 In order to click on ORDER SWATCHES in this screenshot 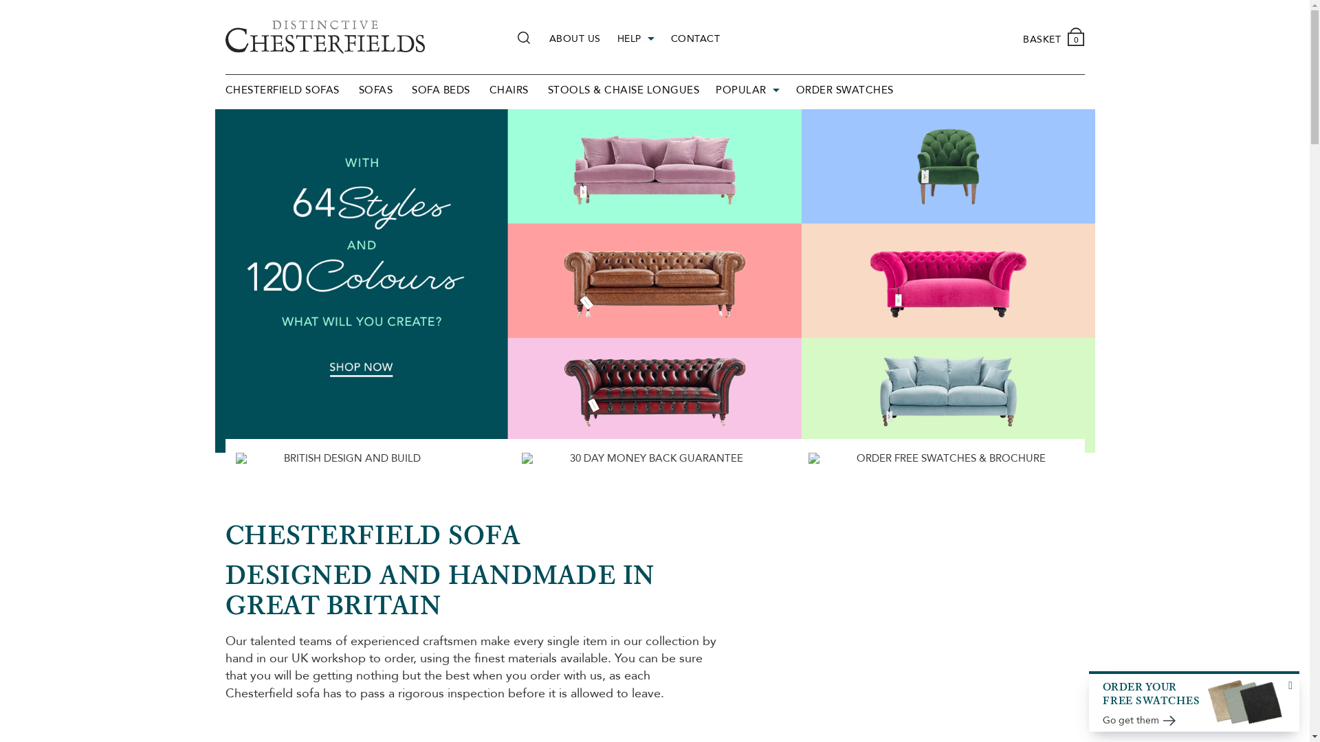, I will do `click(845, 91)`.